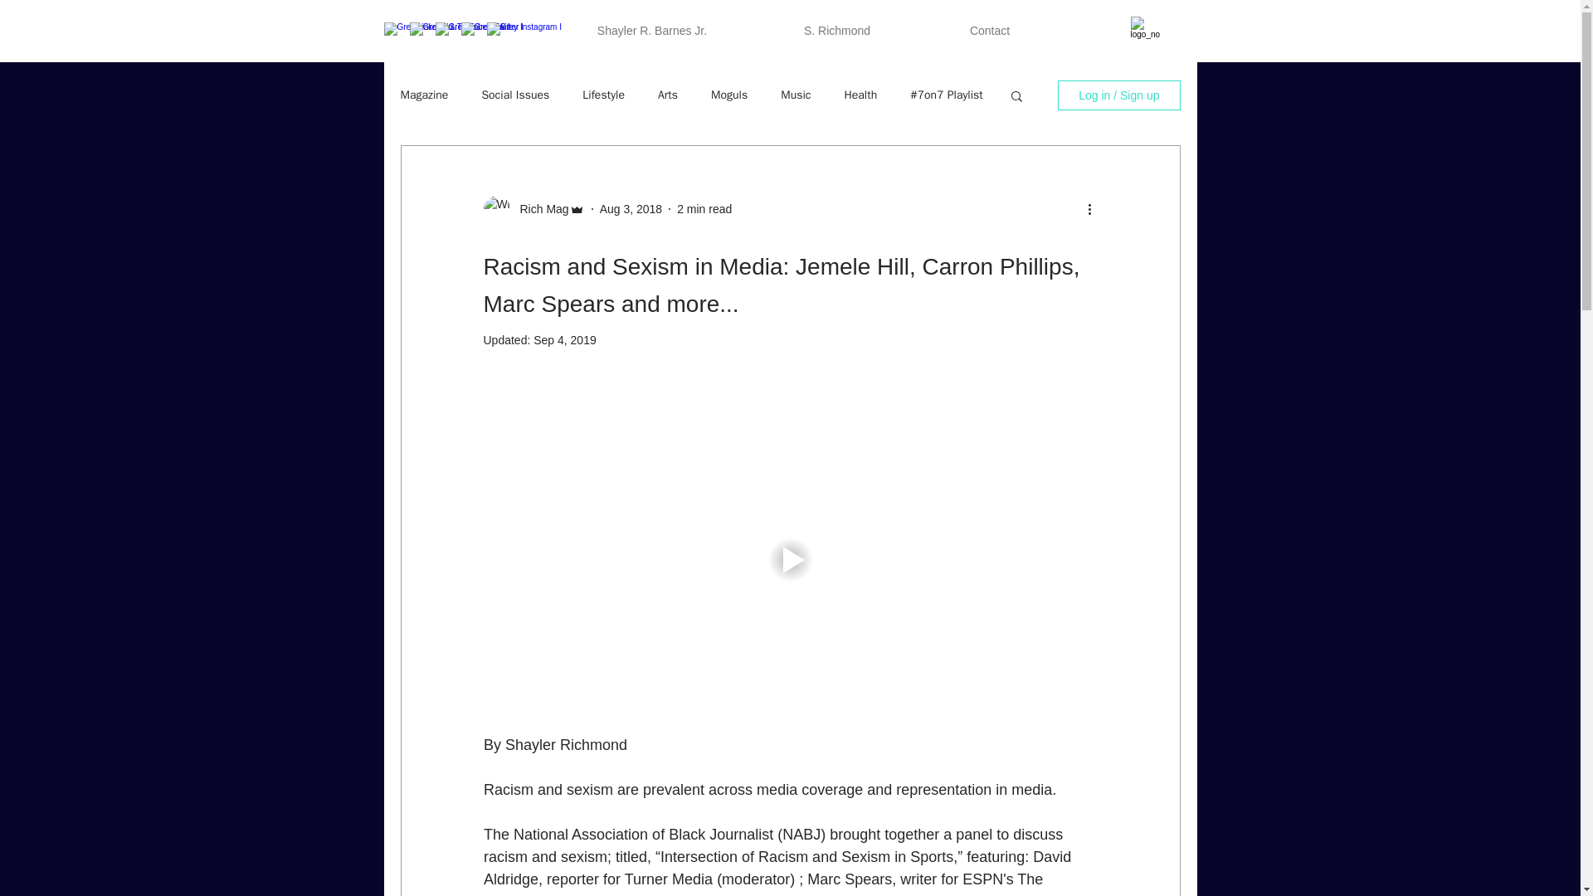 This screenshot has width=1593, height=896. I want to click on Magazine, so click(423, 95).